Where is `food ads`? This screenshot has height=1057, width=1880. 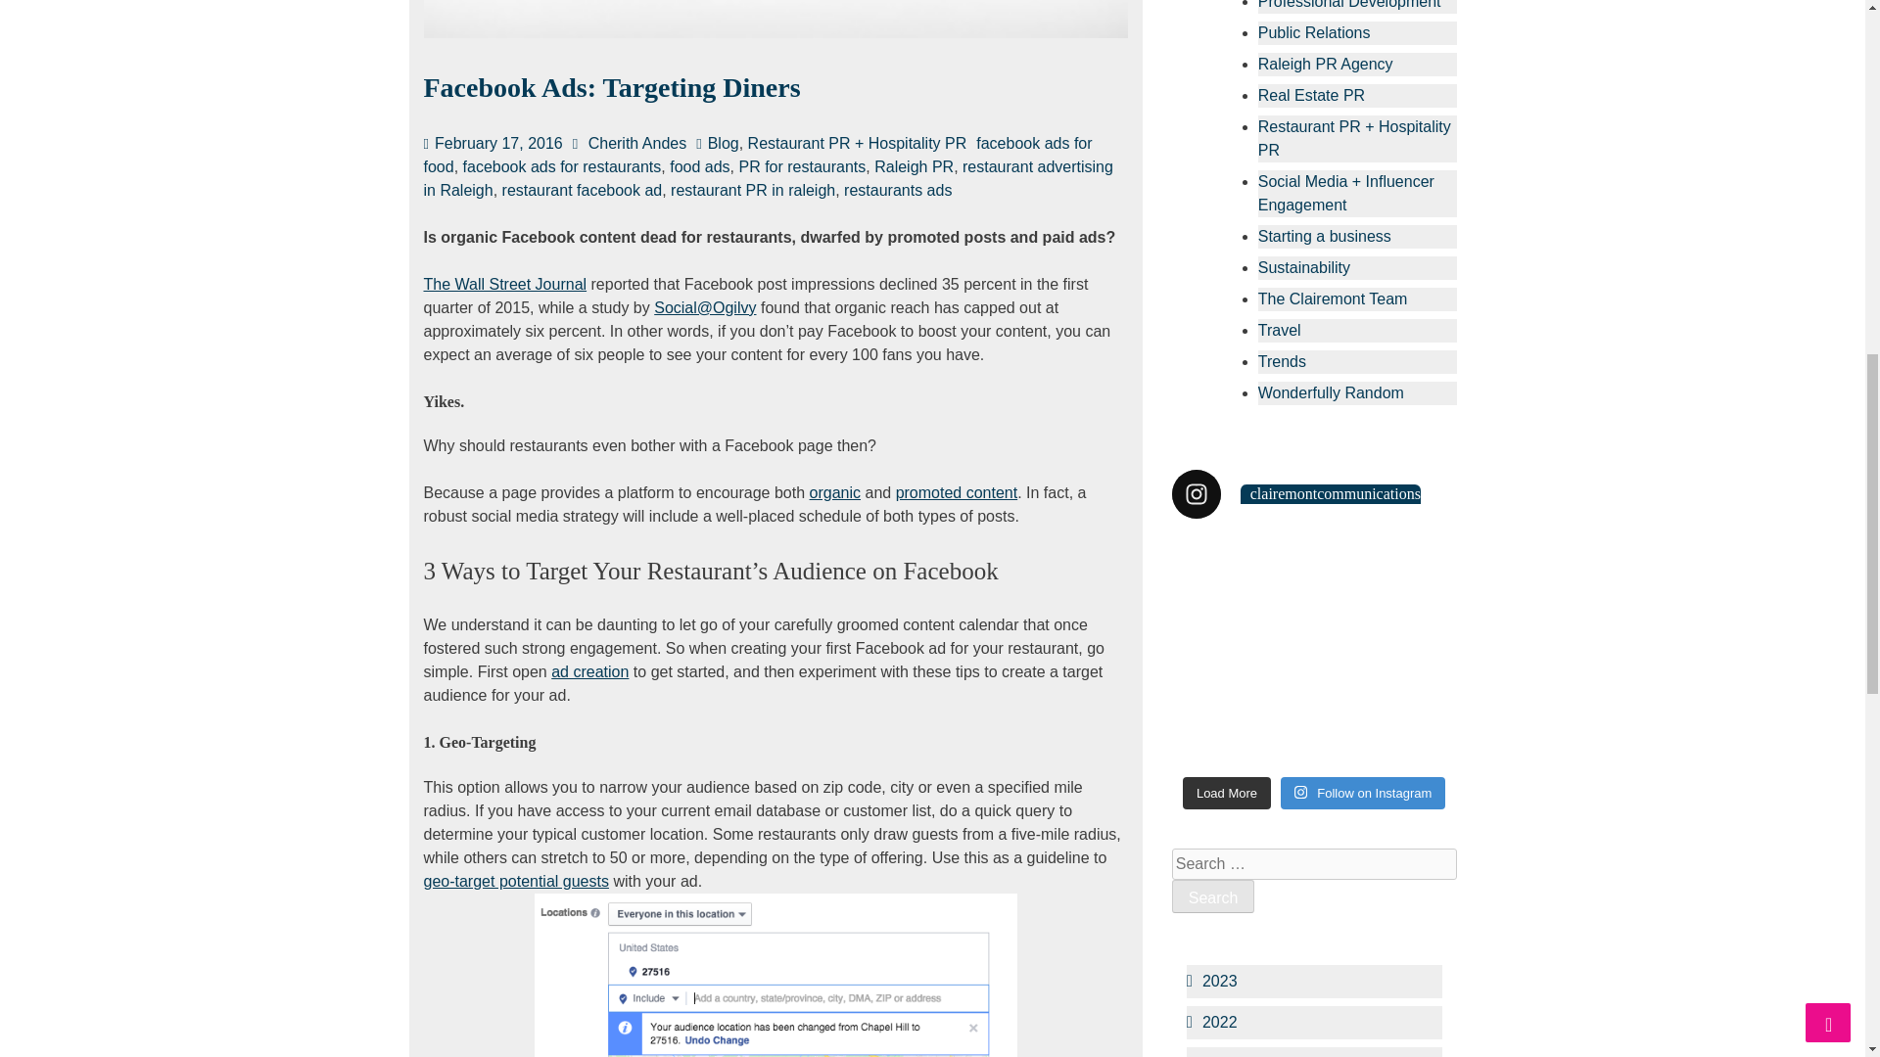
food ads is located at coordinates (699, 166).